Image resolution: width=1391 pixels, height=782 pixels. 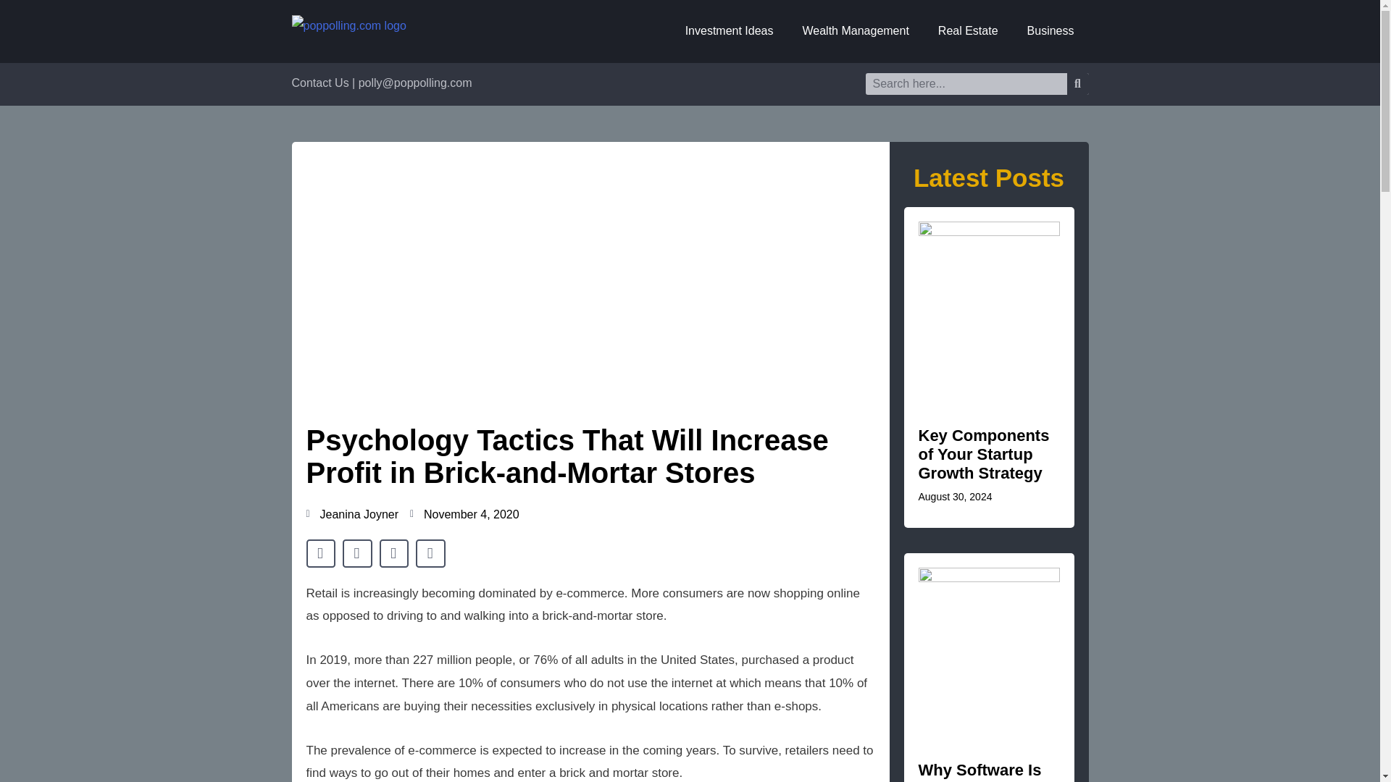 What do you see at coordinates (1050, 30) in the screenshot?
I see `Business` at bounding box center [1050, 30].